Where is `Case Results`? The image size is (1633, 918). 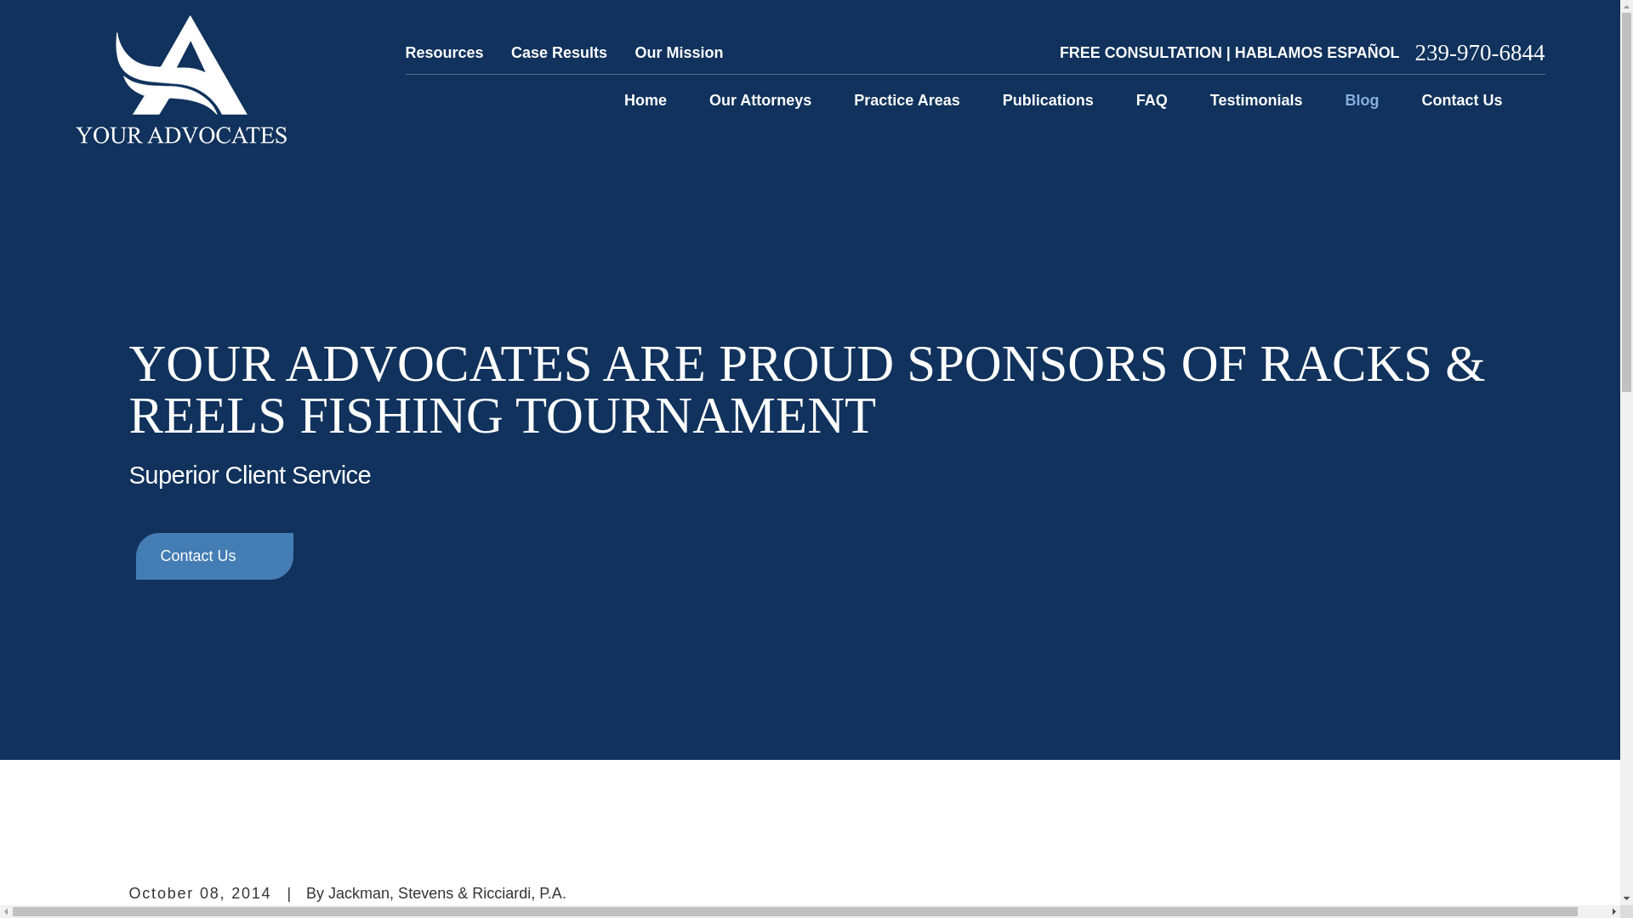 Case Results is located at coordinates (559, 53).